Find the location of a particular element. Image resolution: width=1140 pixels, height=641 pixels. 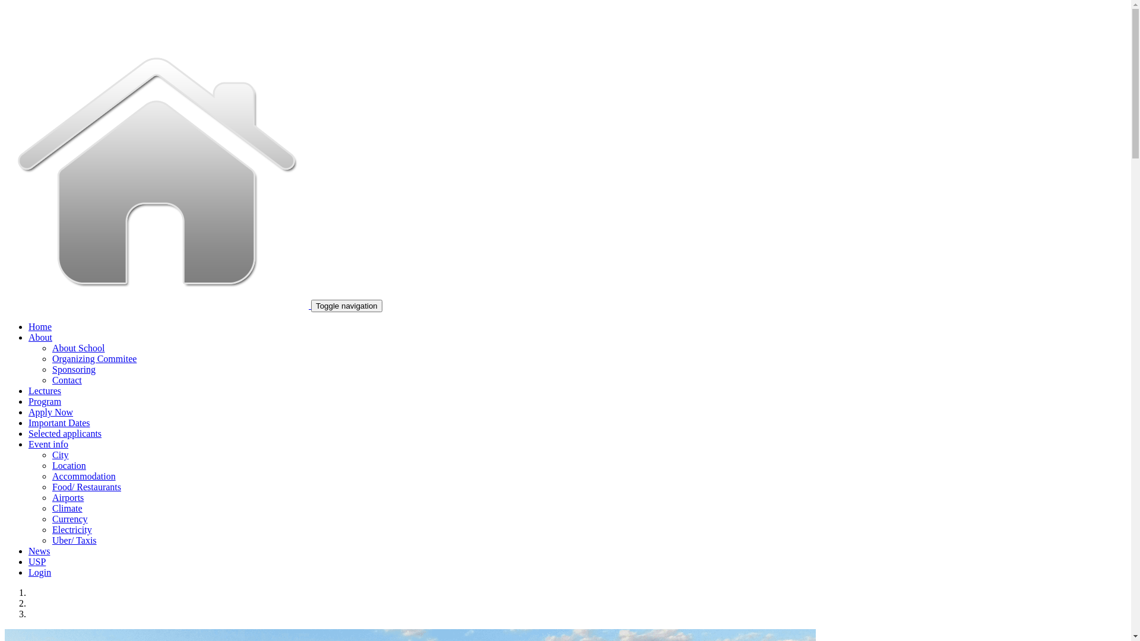

Home is located at coordinates (40, 326).